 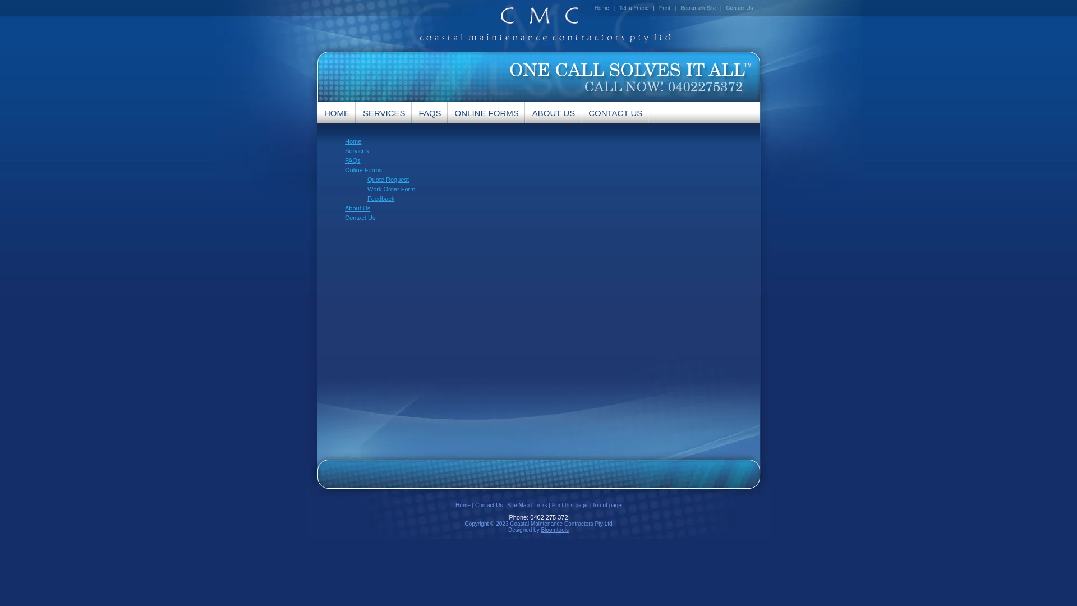 What do you see at coordinates (388, 180) in the screenshot?
I see `Quote Request` at bounding box center [388, 180].